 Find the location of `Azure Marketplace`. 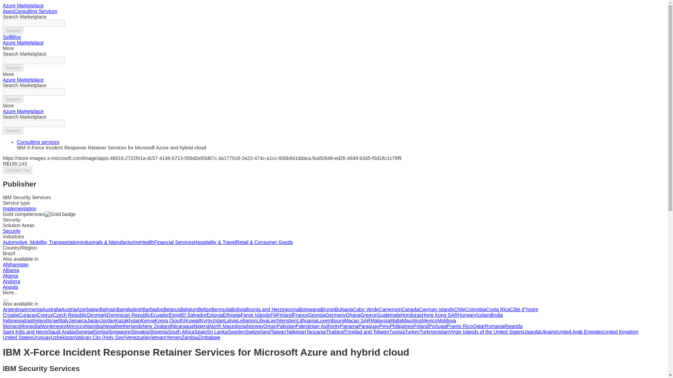

Azure Marketplace is located at coordinates (23, 43).